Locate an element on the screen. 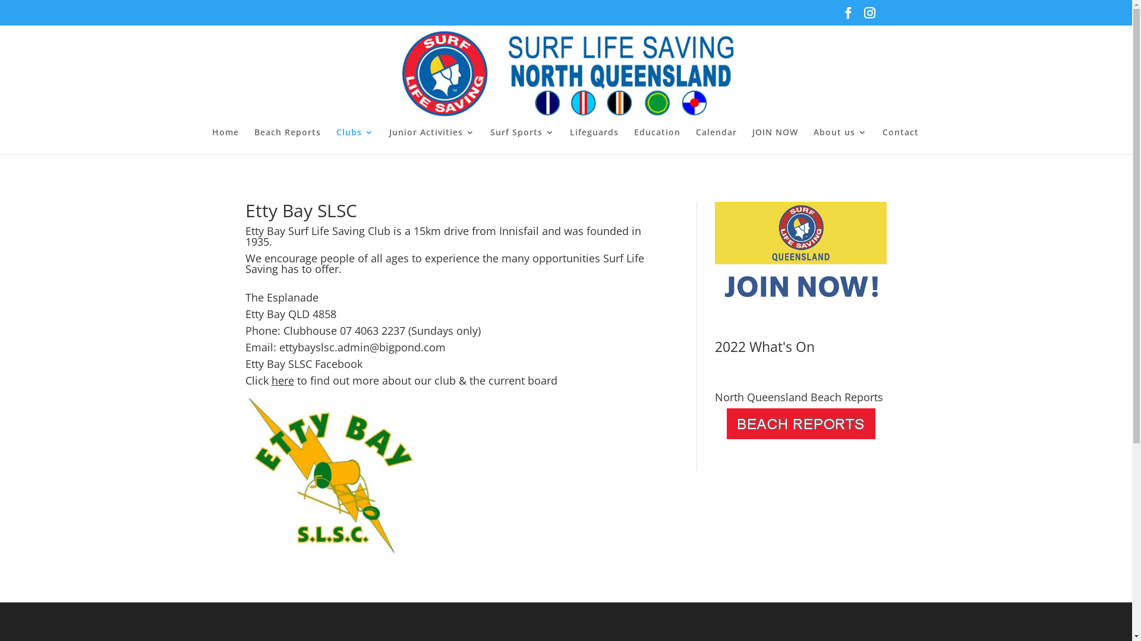  Clubs is located at coordinates (355, 141).